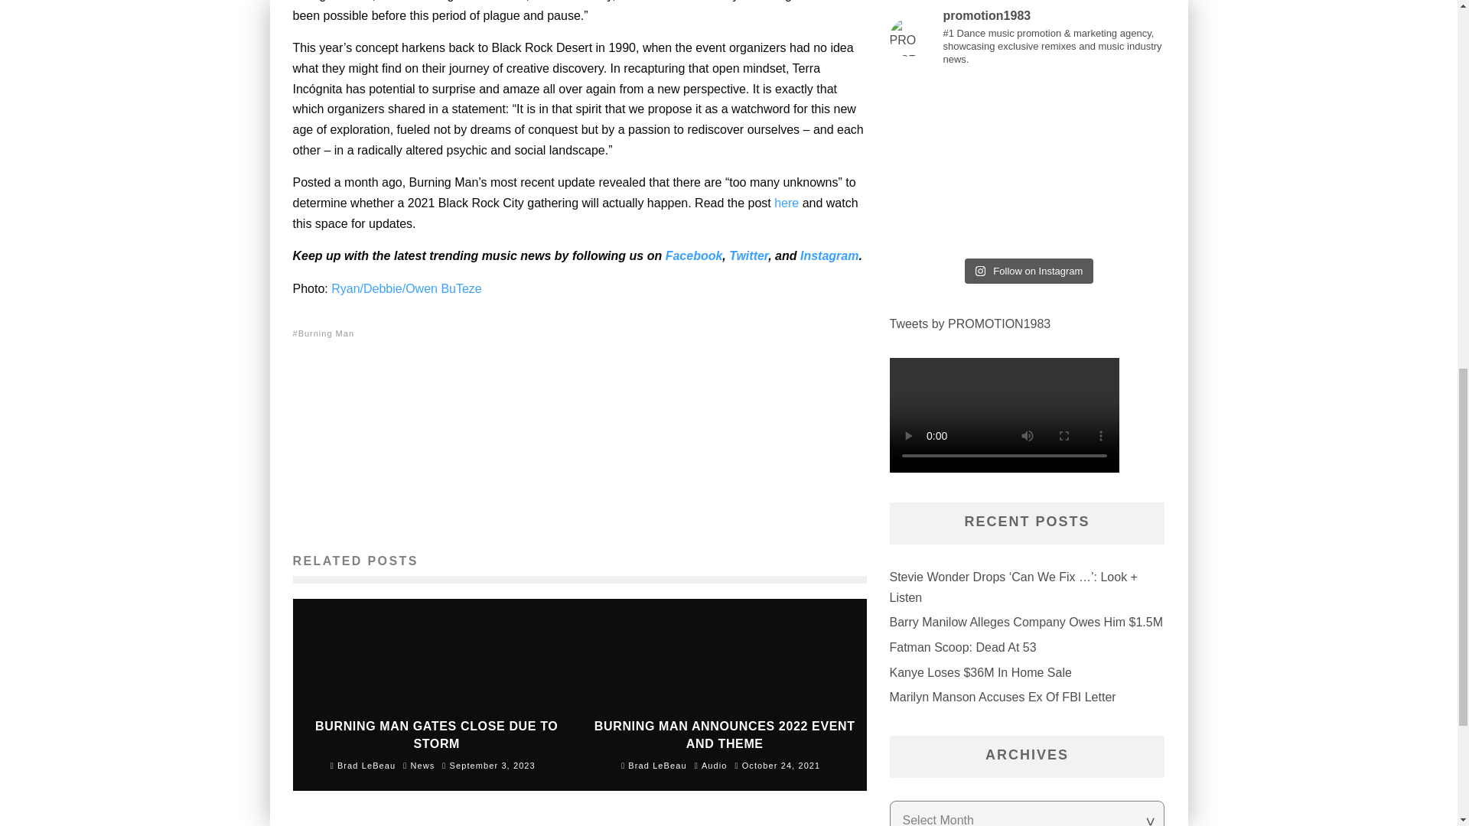  What do you see at coordinates (436, 734) in the screenshot?
I see `BURNING MAN GATES CLOSE DUE TO STORM` at bounding box center [436, 734].